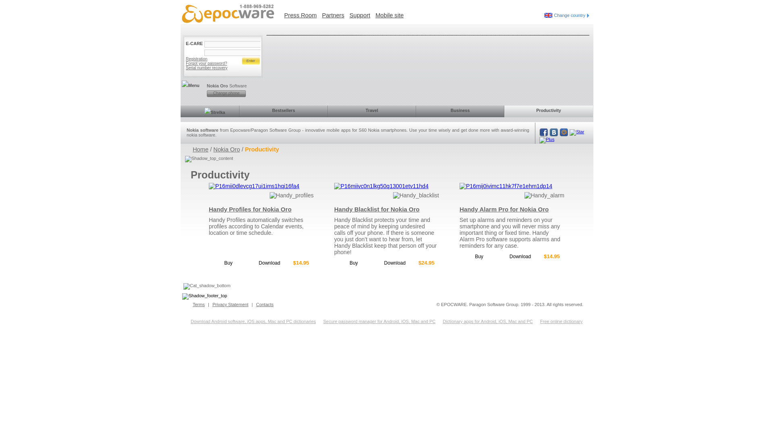  What do you see at coordinates (264, 304) in the screenshot?
I see `Contacts` at bounding box center [264, 304].